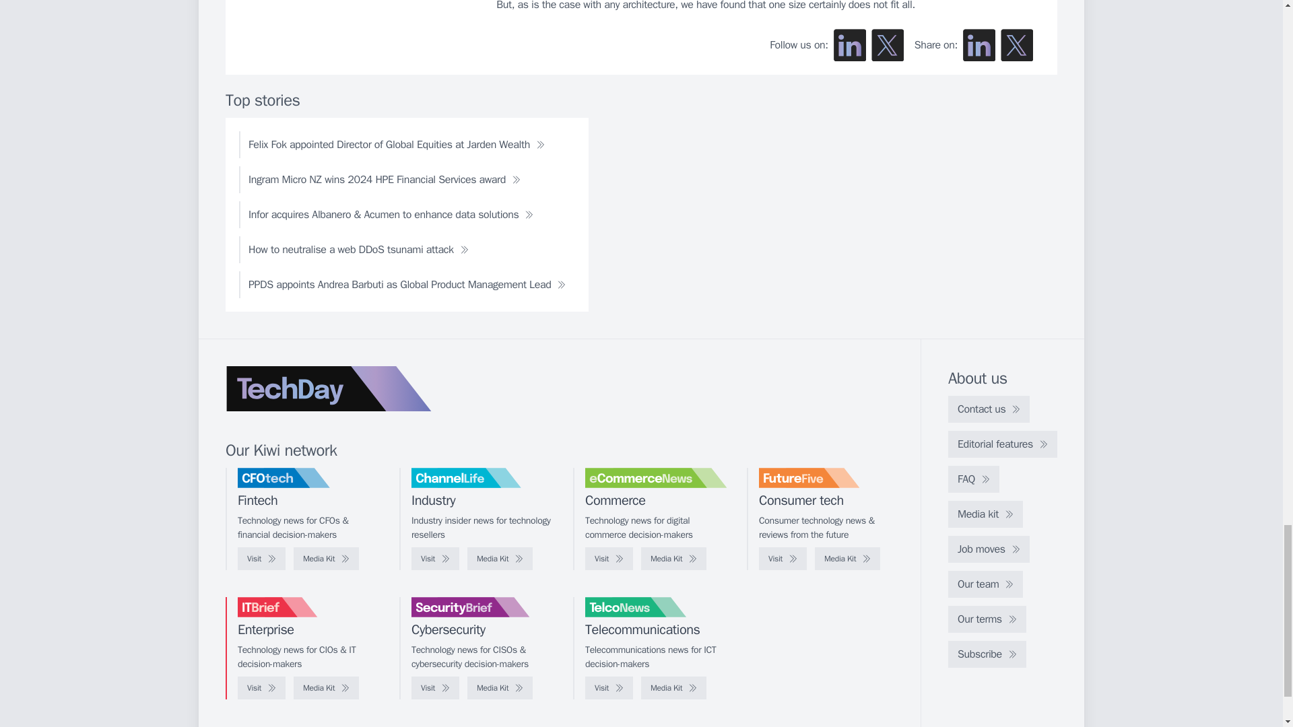 The width and height of the screenshot is (1293, 727). What do you see at coordinates (326, 559) in the screenshot?
I see `Media Kit` at bounding box center [326, 559].